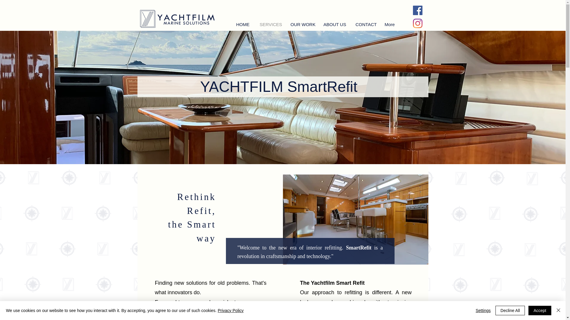 The width and height of the screenshot is (570, 320). I want to click on Privacy Policy, so click(230, 311).